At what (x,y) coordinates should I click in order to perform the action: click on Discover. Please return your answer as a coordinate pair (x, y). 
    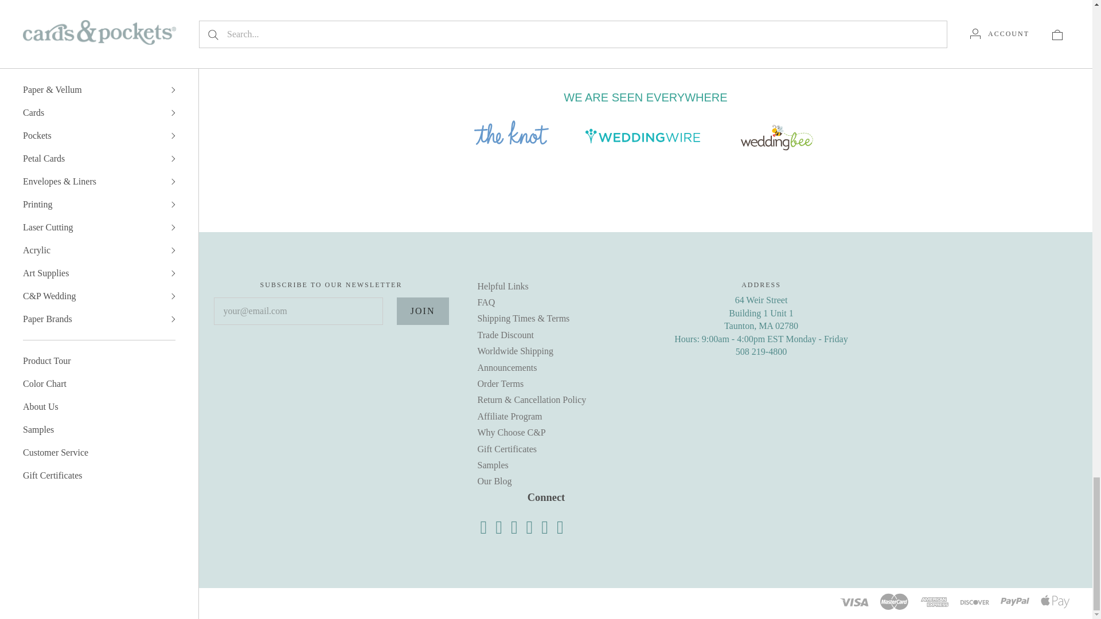
    Looking at the image, I should click on (974, 602).